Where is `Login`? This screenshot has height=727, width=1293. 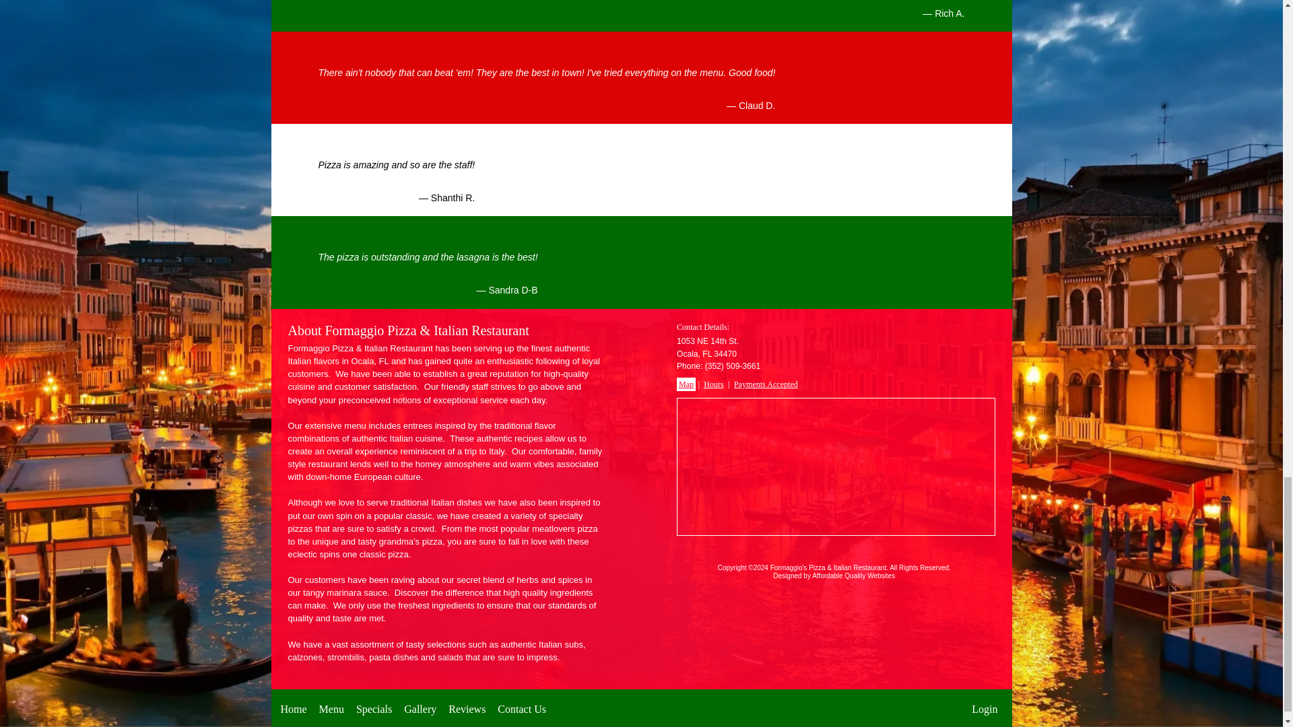
Login is located at coordinates (985, 708).